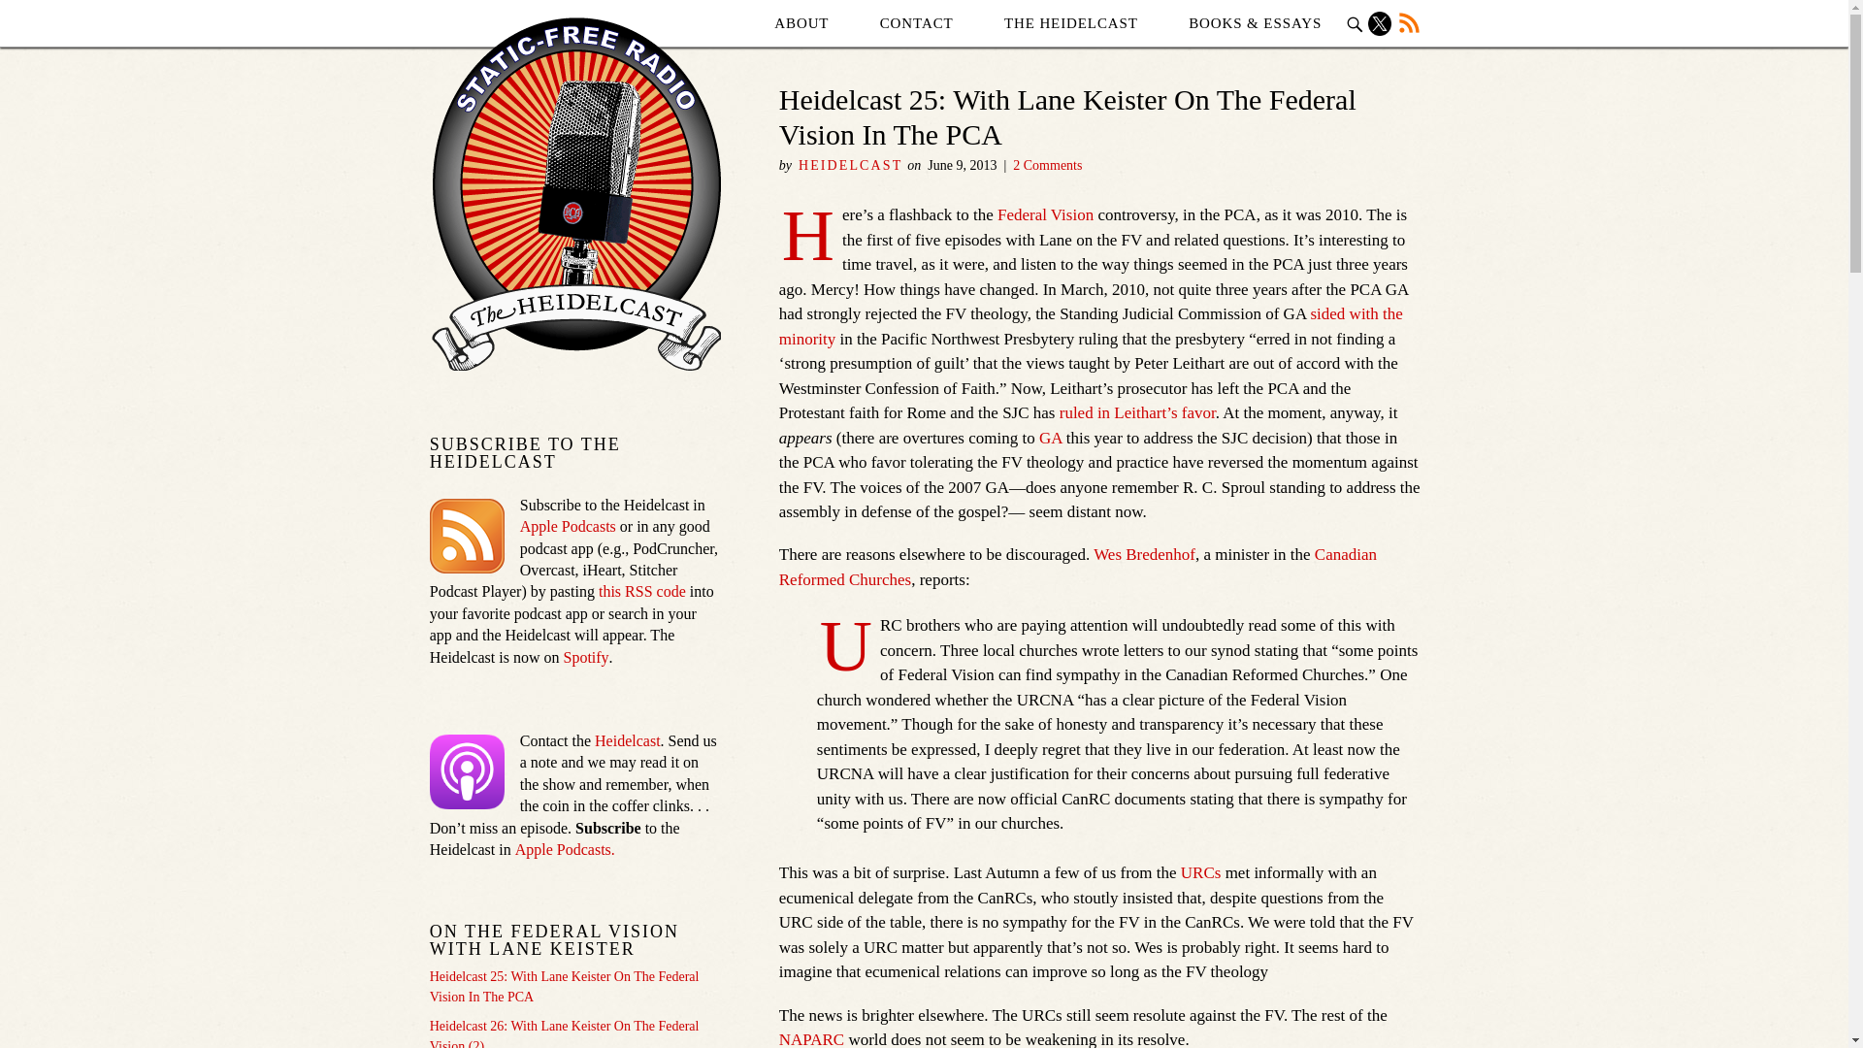 This screenshot has width=1863, height=1048. What do you see at coordinates (1050, 438) in the screenshot?
I see `GA` at bounding box center [1050, 438].